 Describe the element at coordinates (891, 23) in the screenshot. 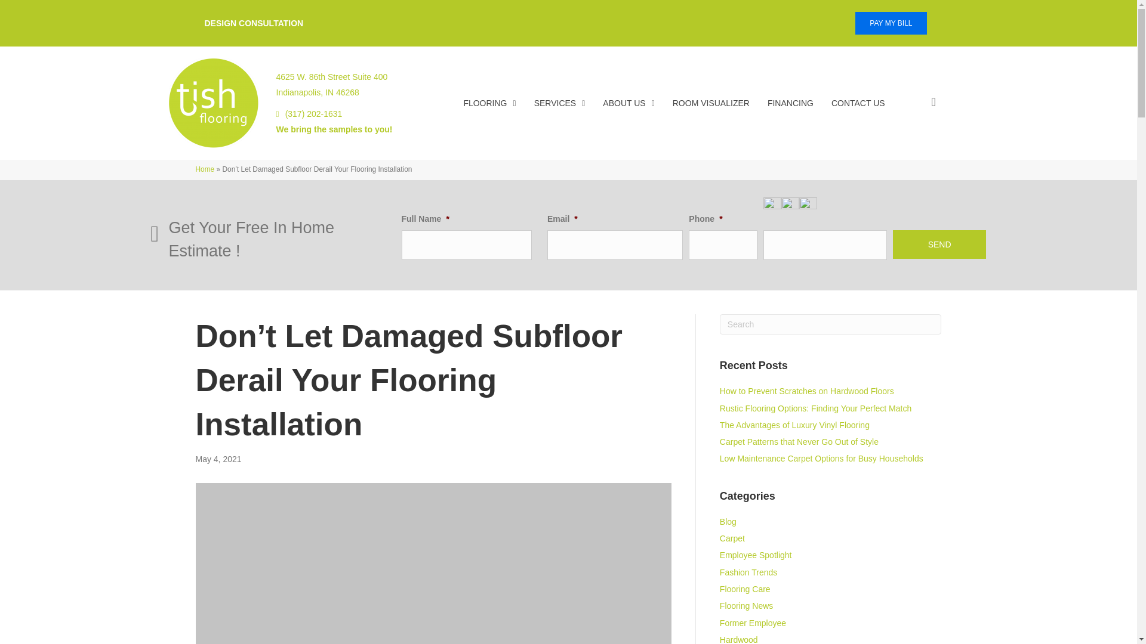

I see `PAY MY BILL` at that location.